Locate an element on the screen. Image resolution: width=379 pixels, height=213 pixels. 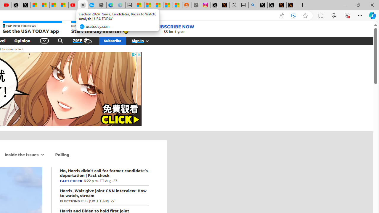
Class: privacy_out is located at coordinates (133, 54).